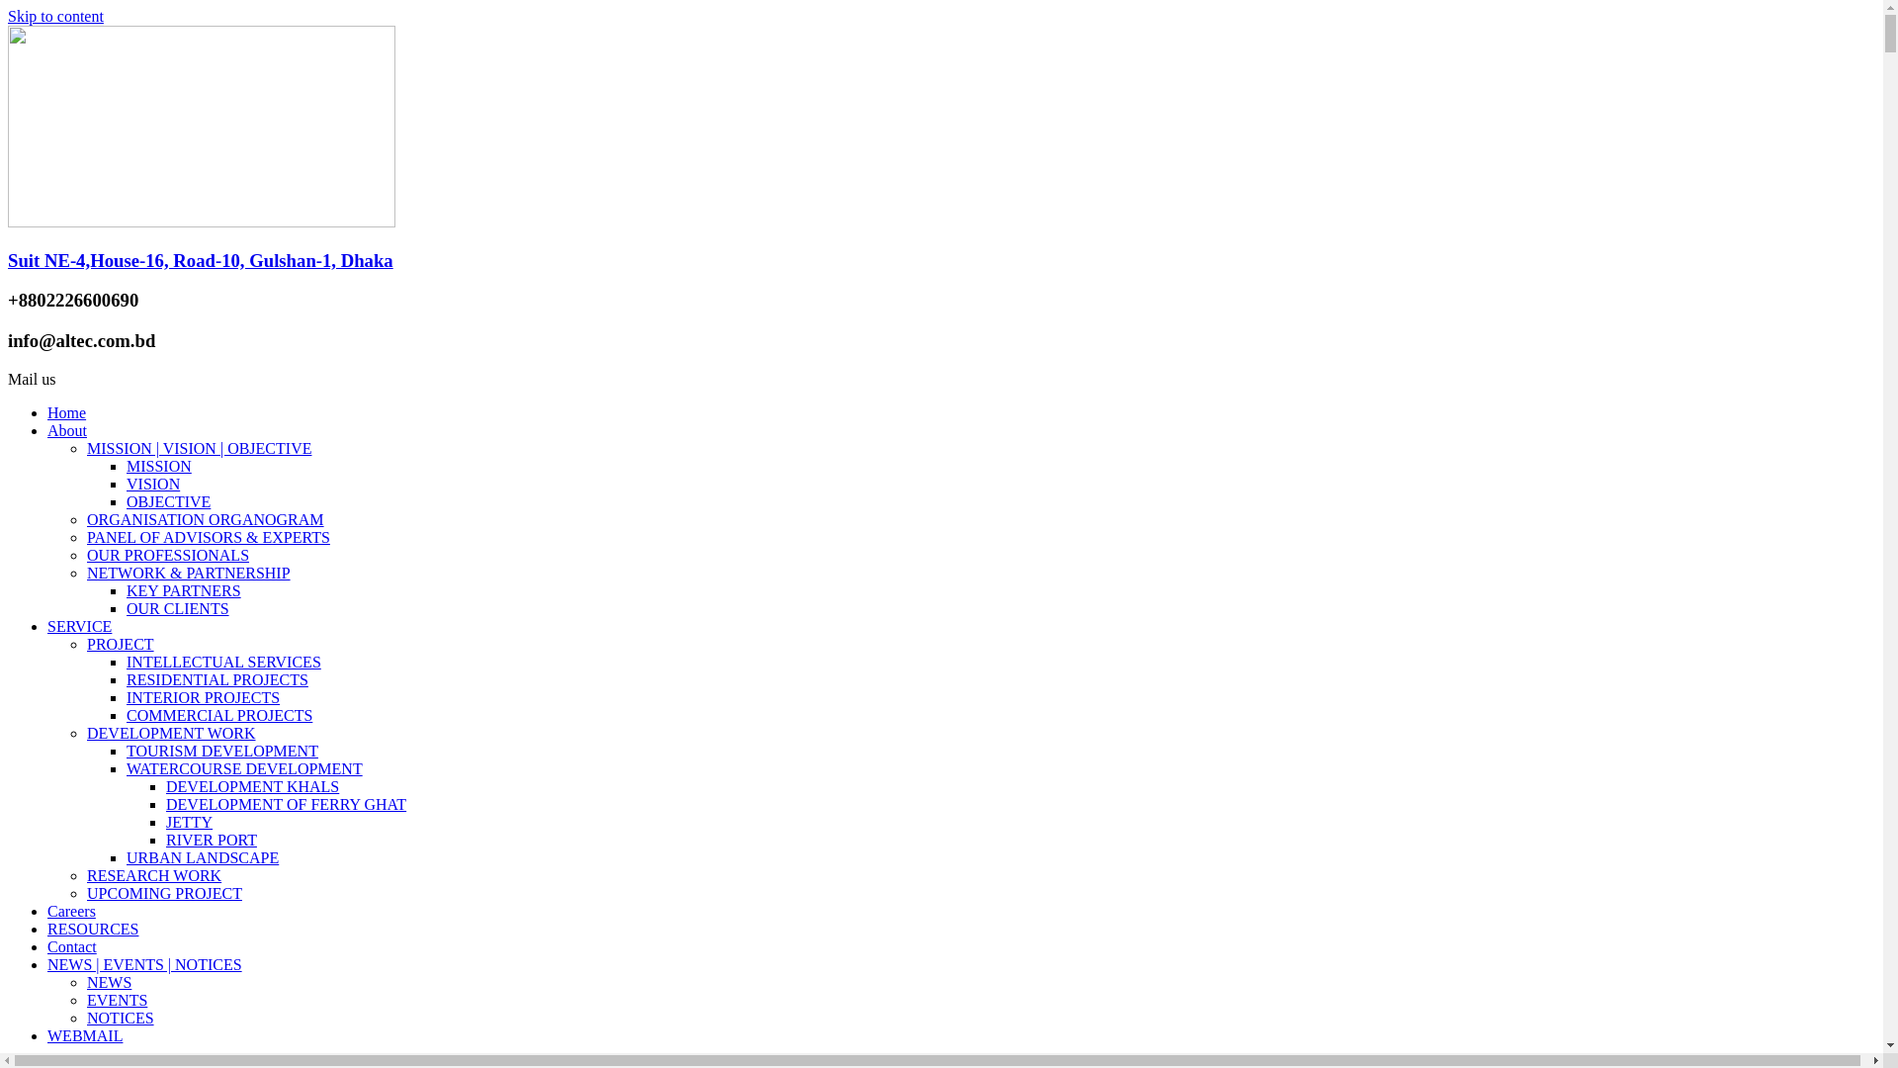  Describe the element at coordinates (67, 431) in the screenshot. I see `About` at that location.